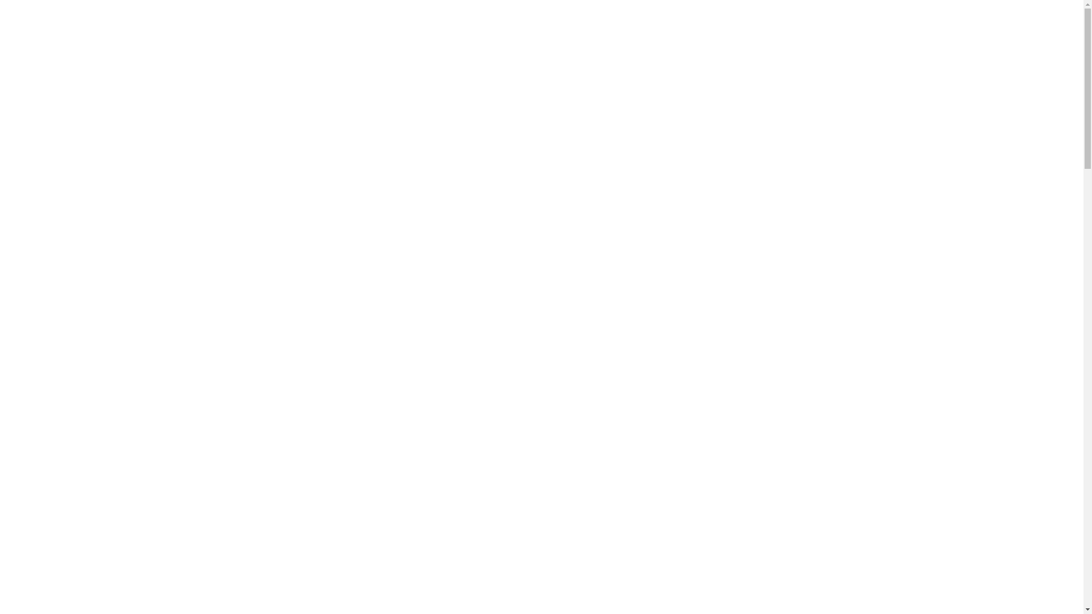 The height and width of the screenshot is (614, 1092). Describe the element at coordinates (735, 13) in the screenshot. I see `Wer wir sind` at that location.